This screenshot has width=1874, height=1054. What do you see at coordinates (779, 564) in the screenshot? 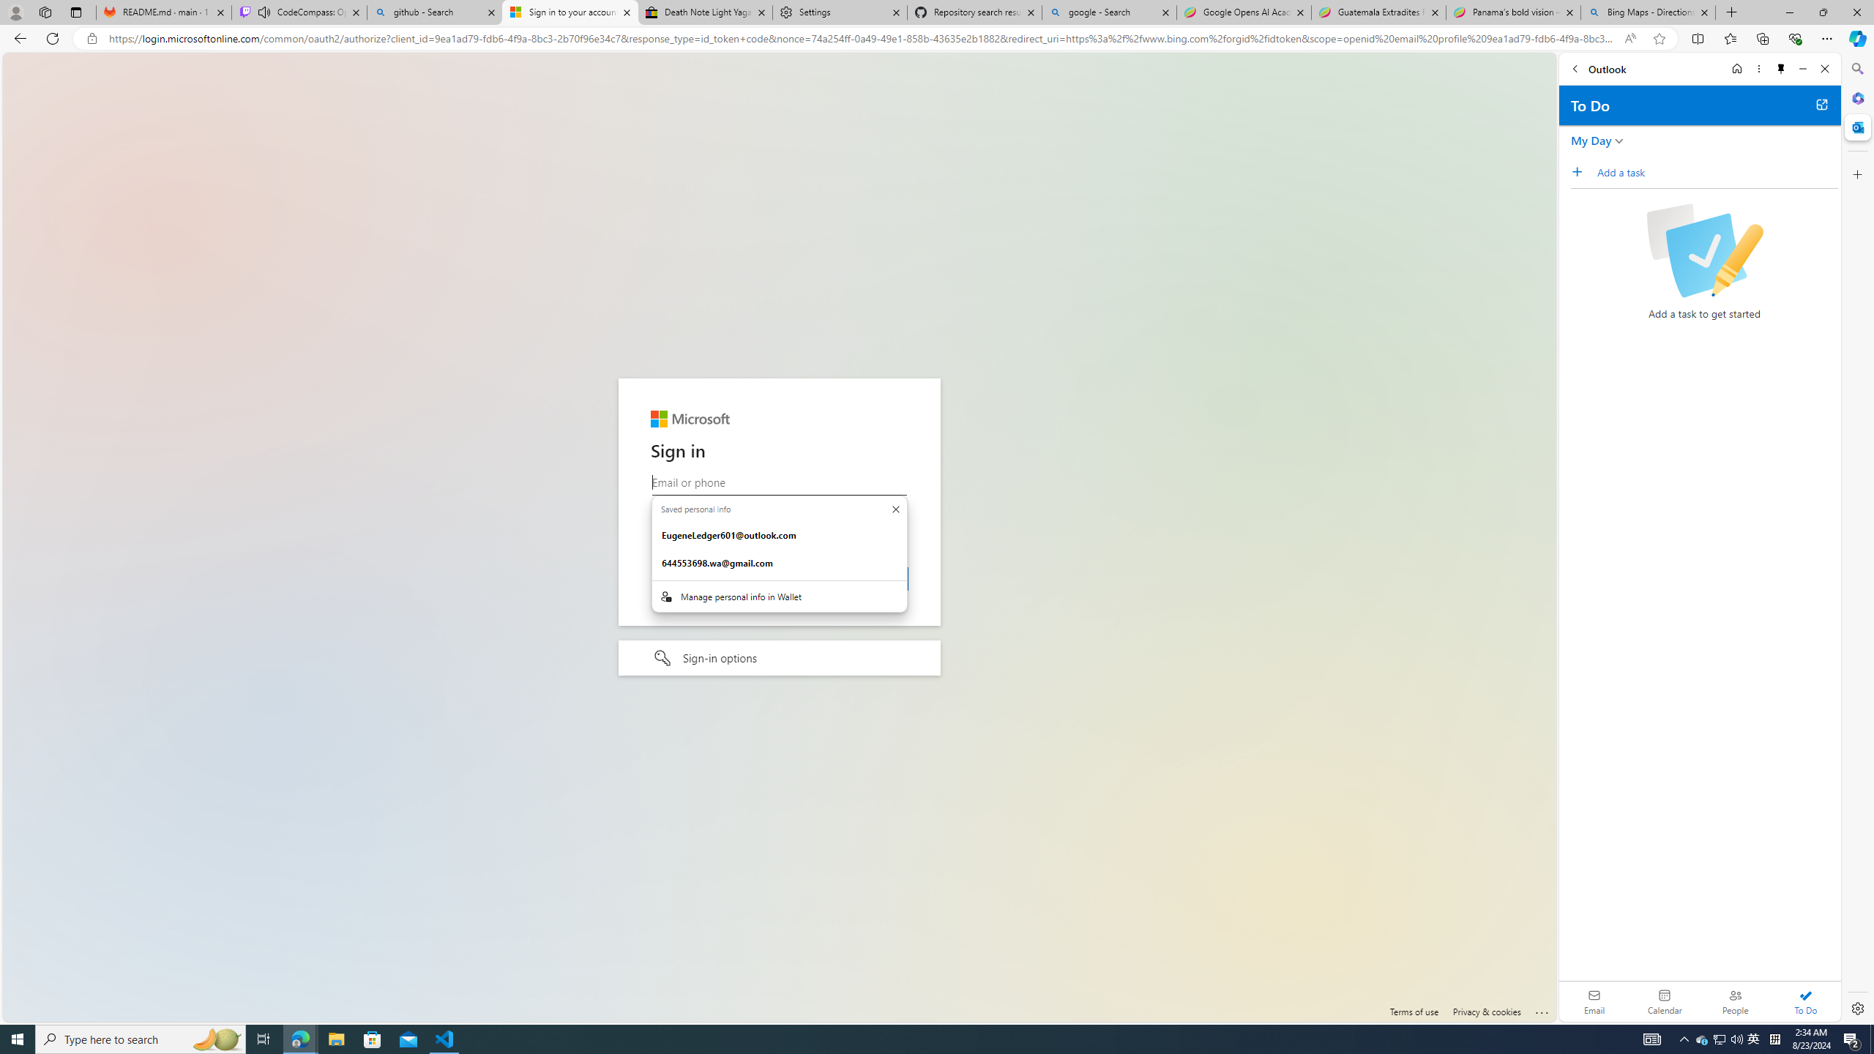
I see `644553698.wa@gmail.com. :Basic info suggestion.` at bounding box center [779, 564].